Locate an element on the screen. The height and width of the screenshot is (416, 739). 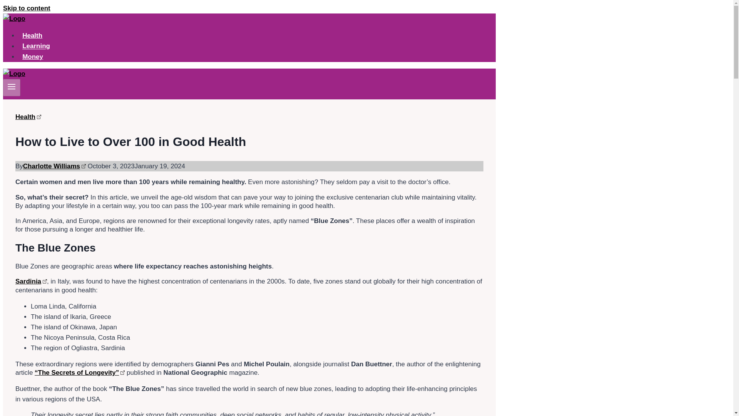
Health is located at coordinates (32, 35).